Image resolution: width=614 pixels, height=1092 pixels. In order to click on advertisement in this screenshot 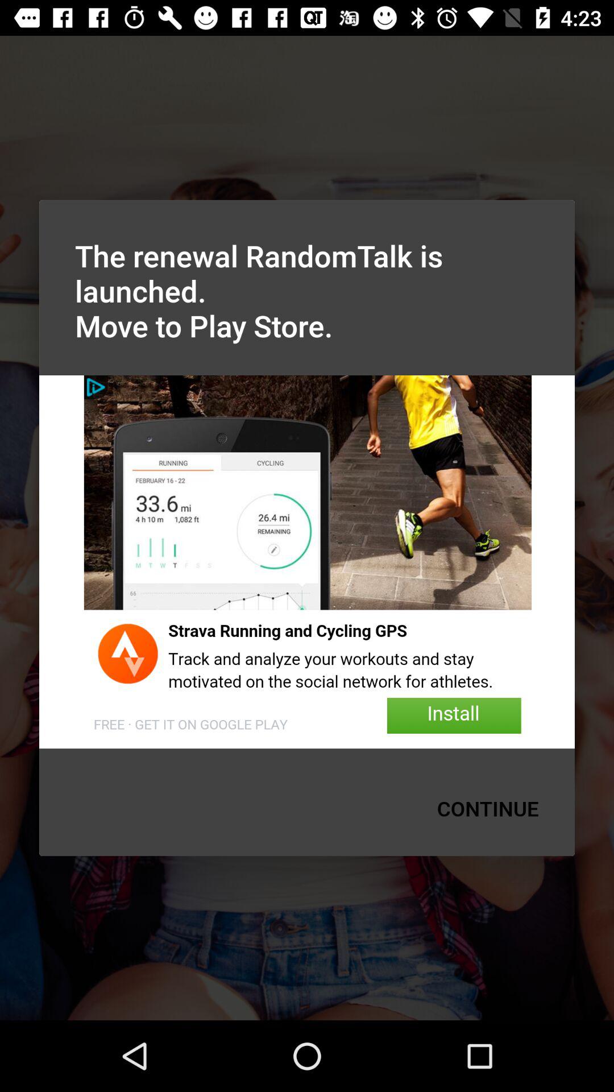, I will do `click(307, 562)`.